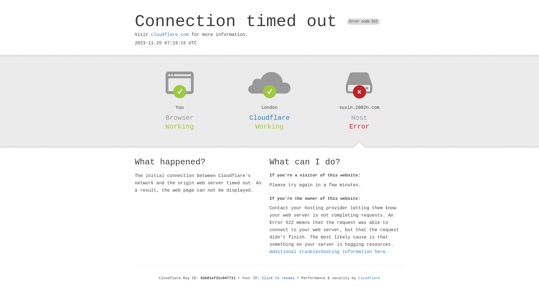 This screenshot has width=539, height=303. What do you see at coordinates (170, 35) in the screenshot?
I see `cloudflare.com` at bounding box center [170, 35].